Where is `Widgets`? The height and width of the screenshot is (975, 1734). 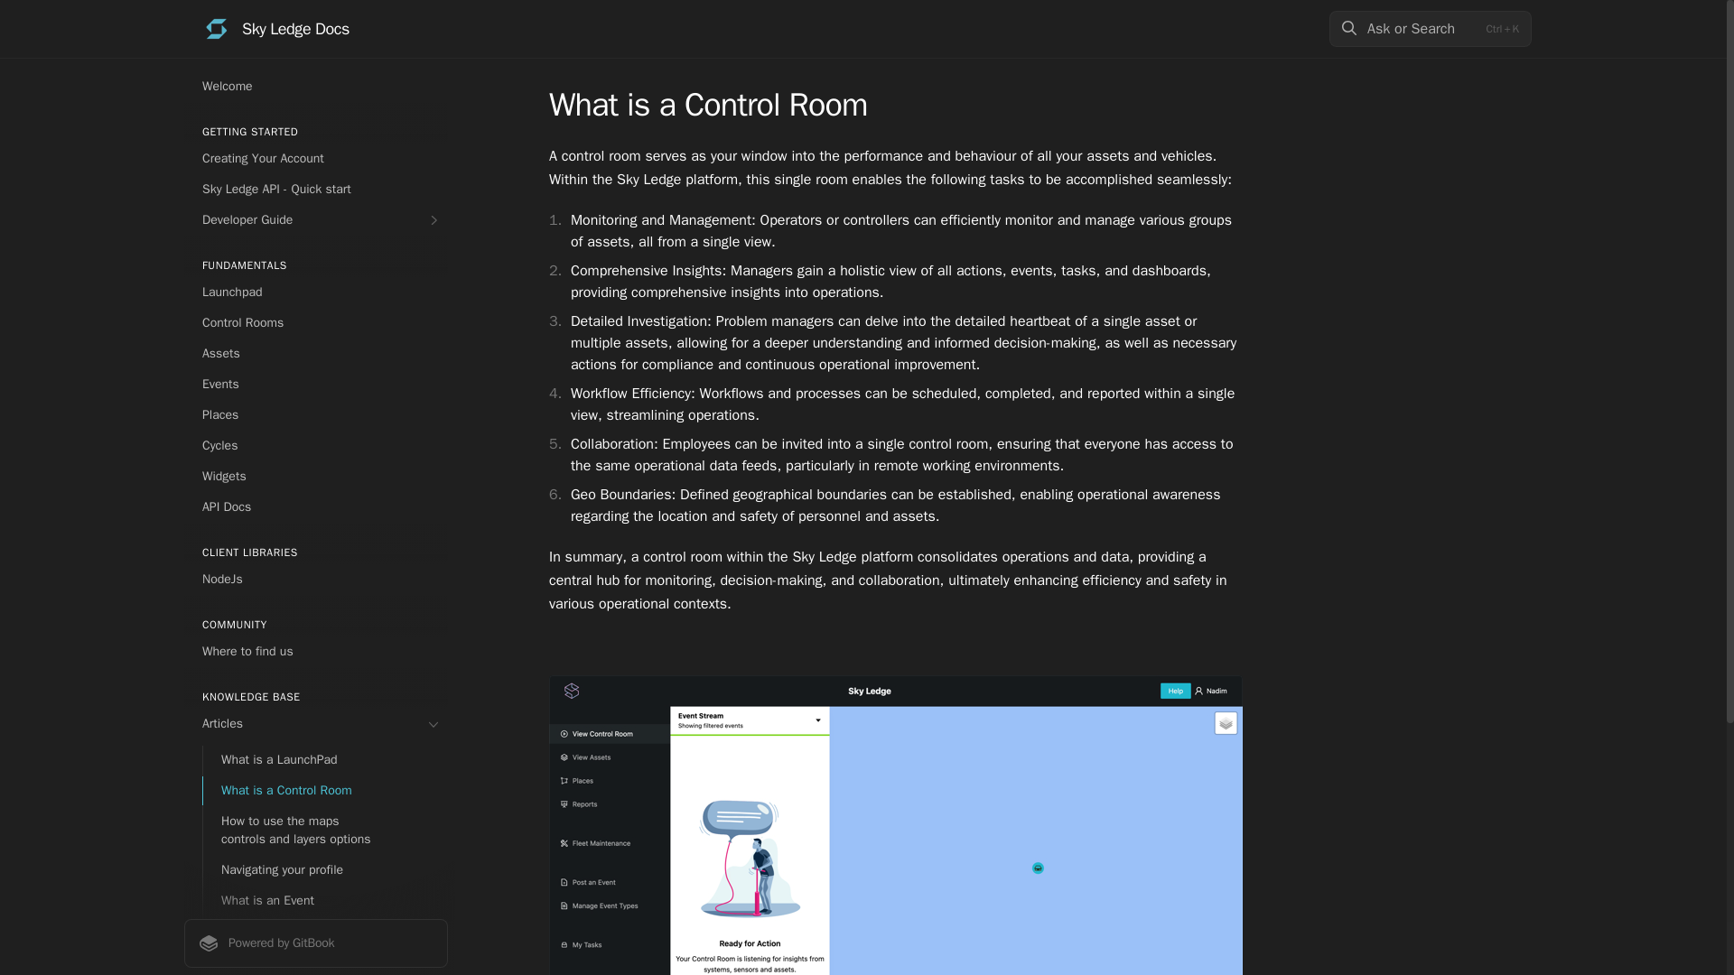 Widgets is located at coordinates (315, 477).